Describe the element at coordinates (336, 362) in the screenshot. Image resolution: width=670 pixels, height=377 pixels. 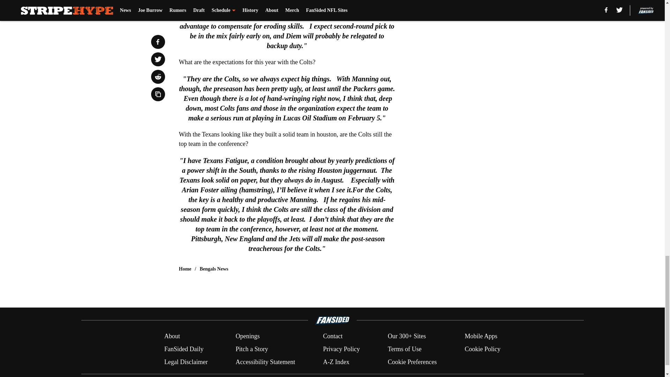
I see `A-Z Index` at that location.